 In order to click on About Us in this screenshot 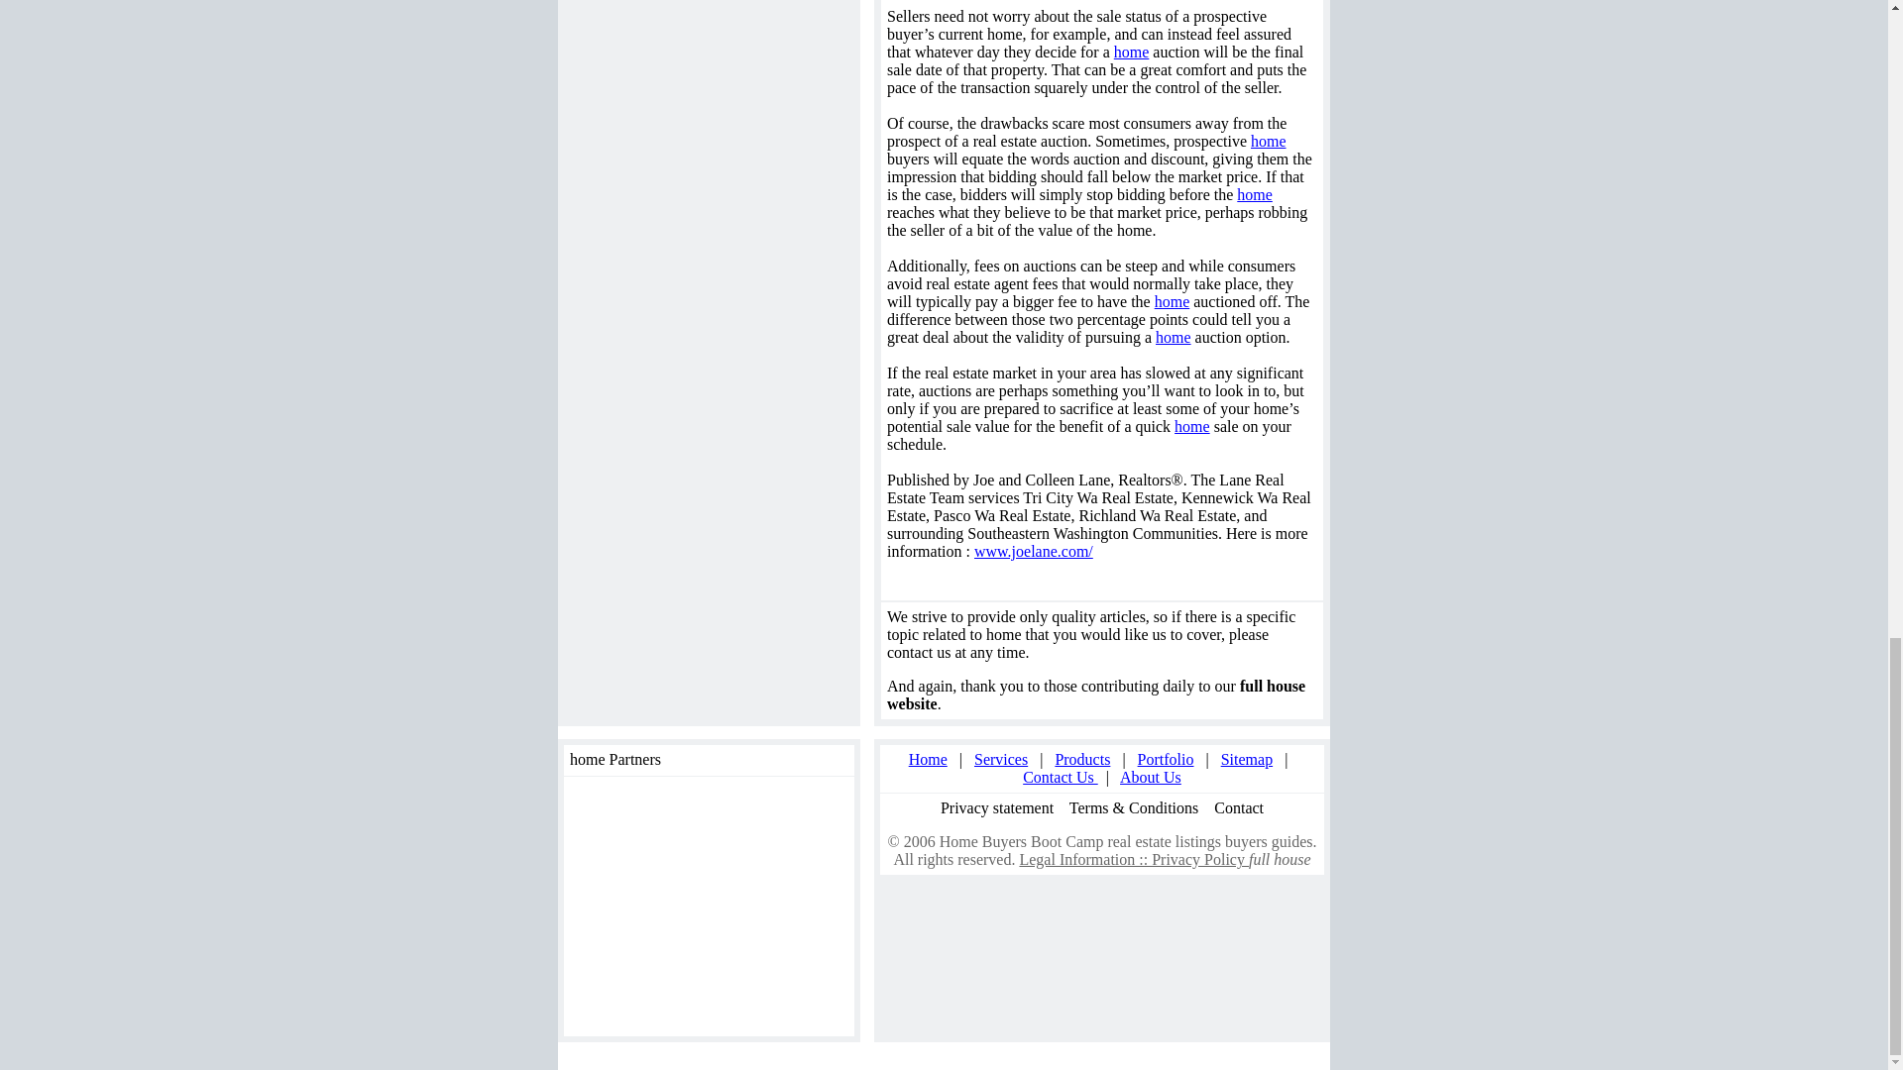, I will do `click(1151, 777)`.